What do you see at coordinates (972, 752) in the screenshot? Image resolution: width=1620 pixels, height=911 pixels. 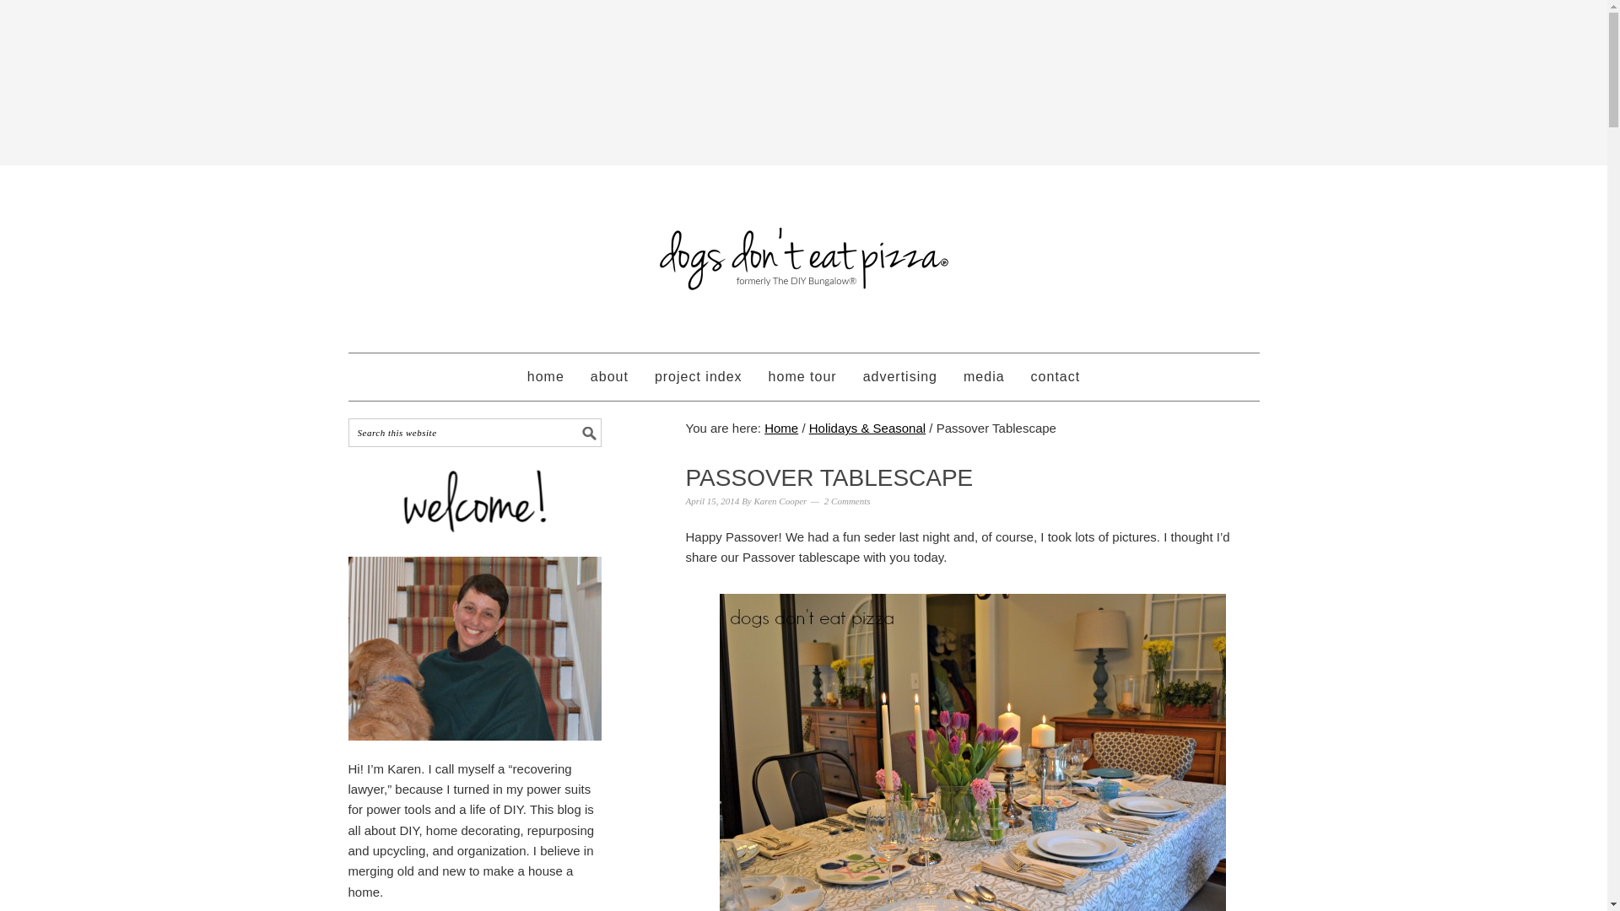 I see `Passover-table-side-view - Dogs Don't Eat Pizza` at bounding box center [972, 752].